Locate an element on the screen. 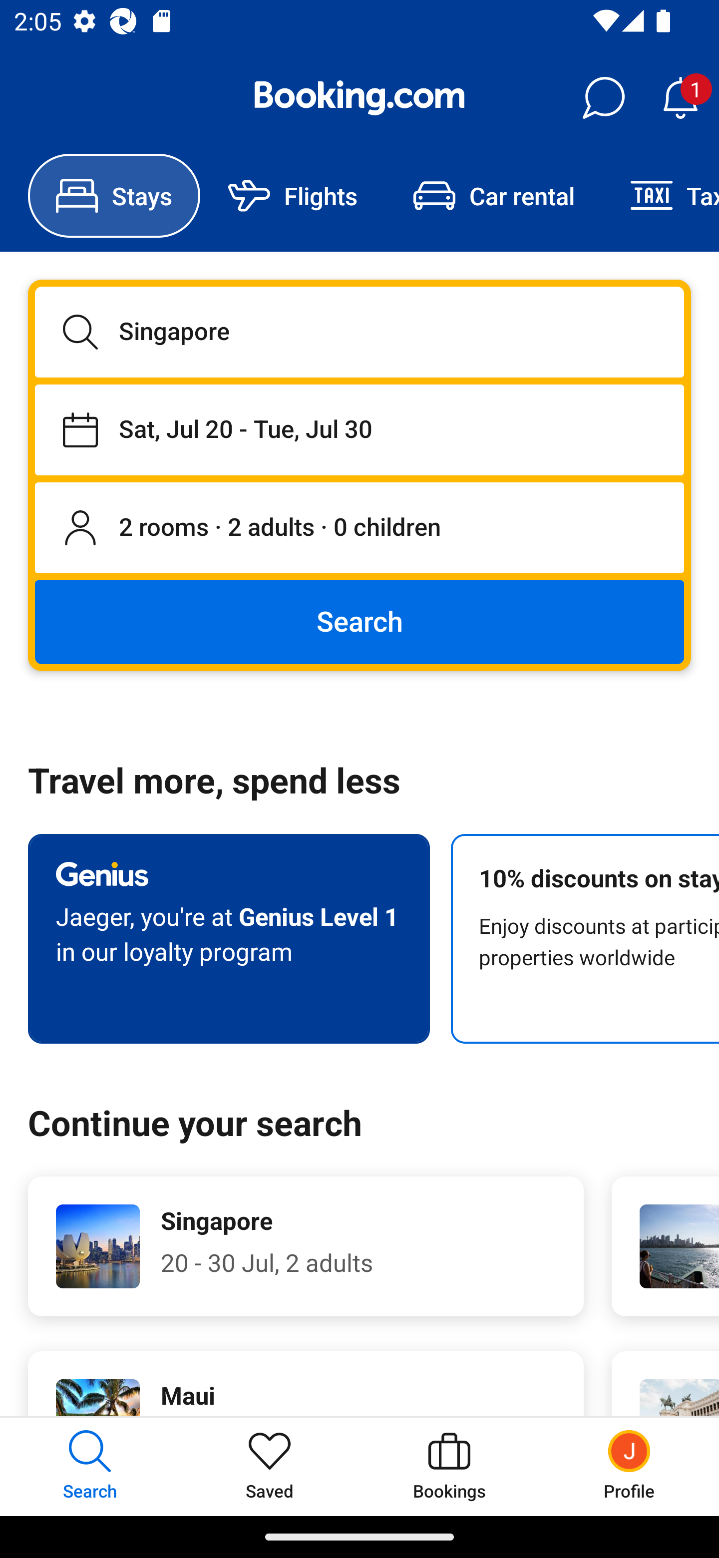 Image resolution: width=719 pixels, height=1558 pixels. Stays is located at coordinates (114, 196).